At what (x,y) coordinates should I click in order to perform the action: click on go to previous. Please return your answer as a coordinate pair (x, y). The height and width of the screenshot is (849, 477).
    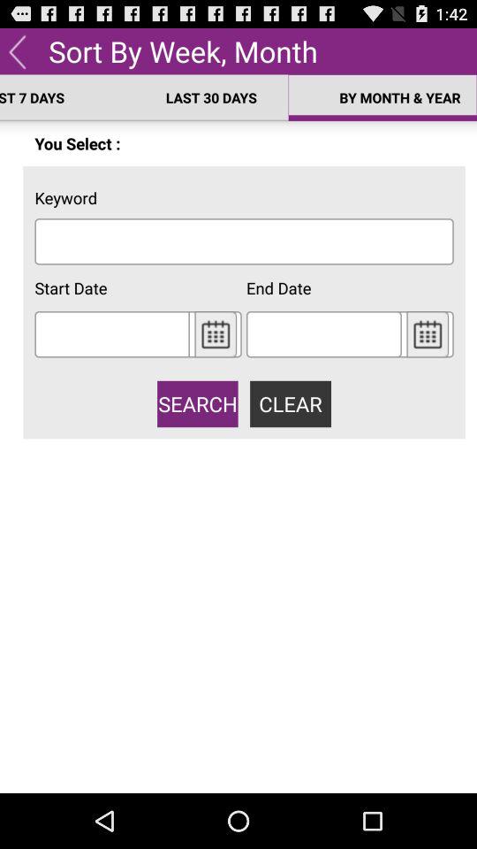
    Looking at the image, I should click on (18, 51).